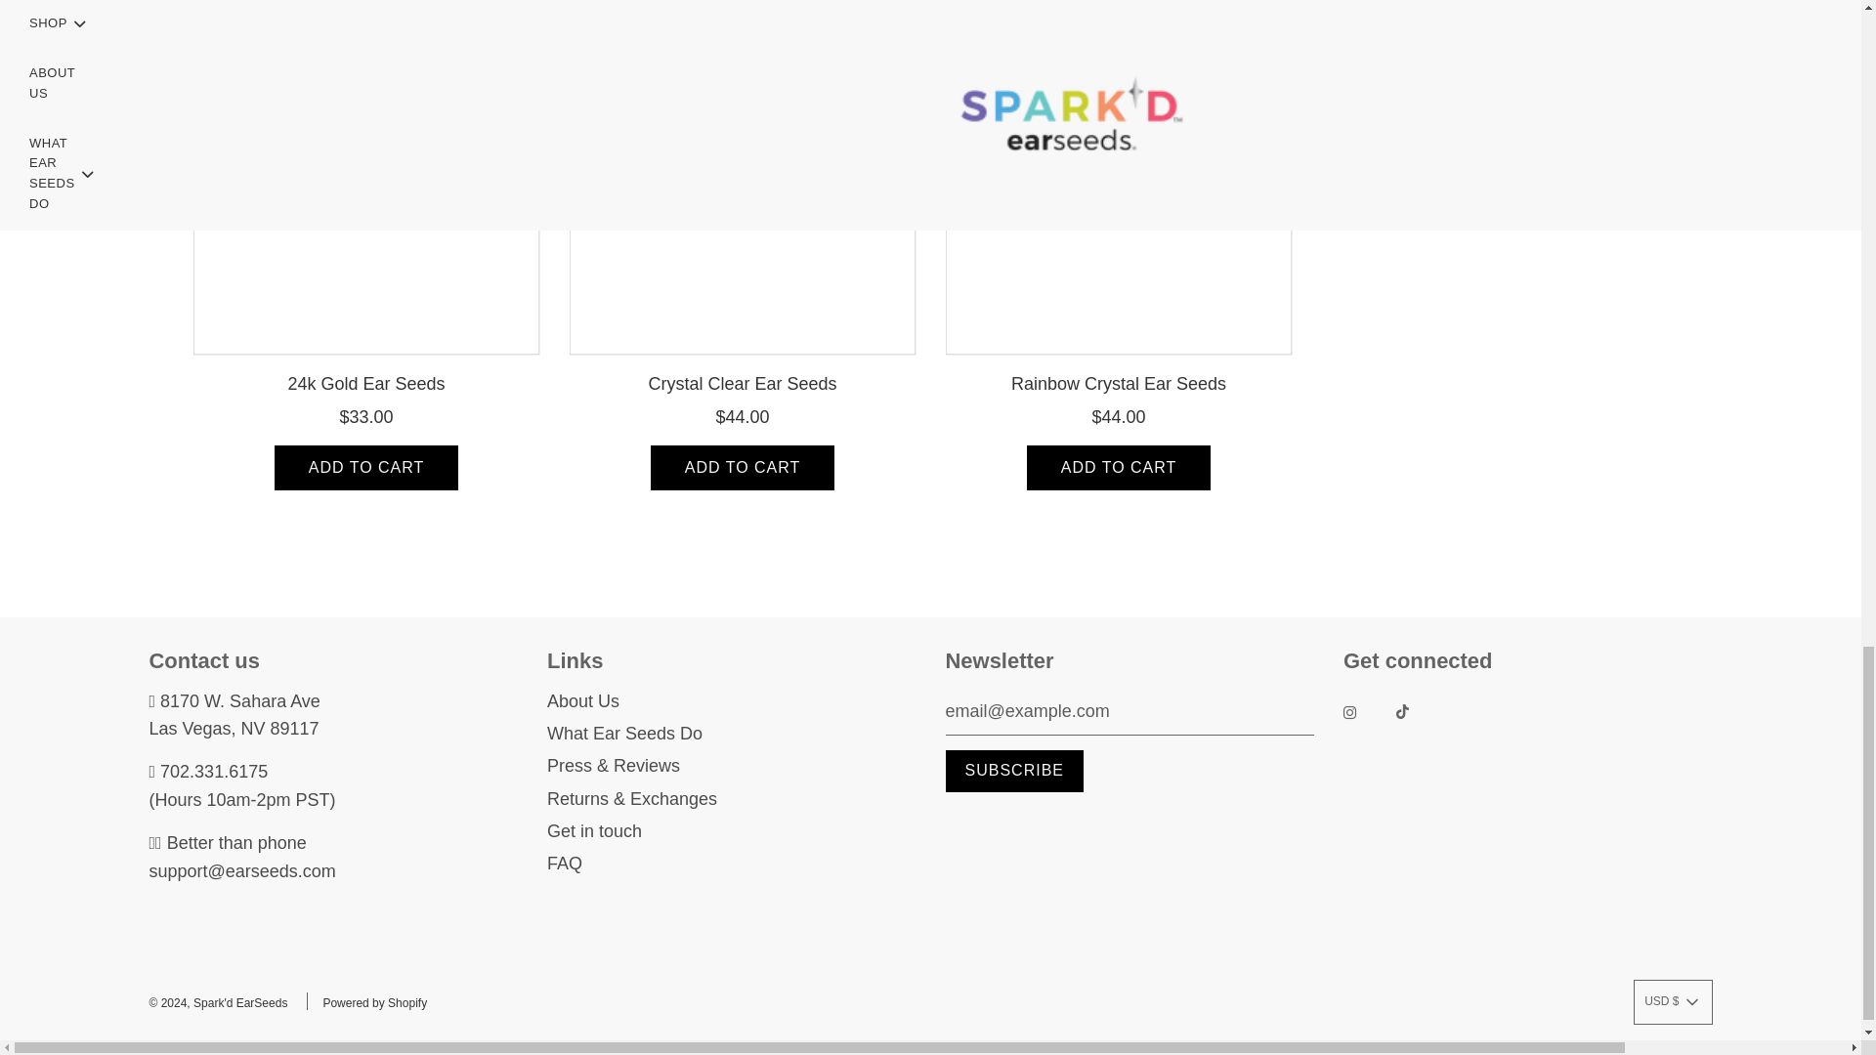 This screenshot has height=1055, width=1876. What do you see at coordinates (1118, 182) in the screenshot?
I see `Rainbow Crystal Ear Seeds` at bounding box center [1118, 182].